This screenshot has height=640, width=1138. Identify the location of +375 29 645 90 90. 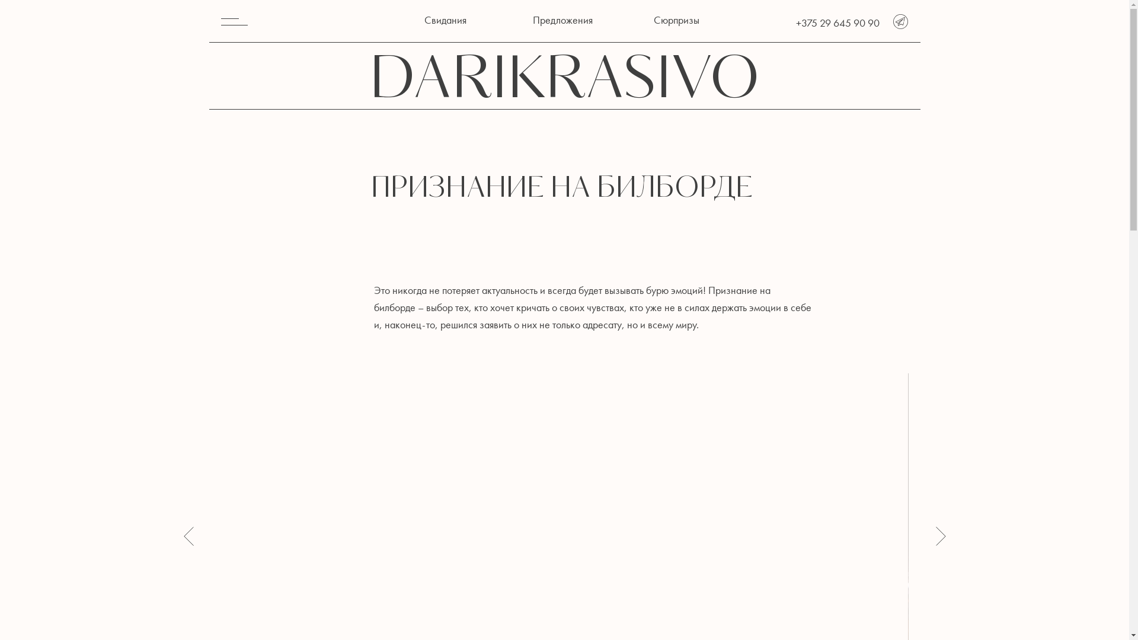
(837, 23).